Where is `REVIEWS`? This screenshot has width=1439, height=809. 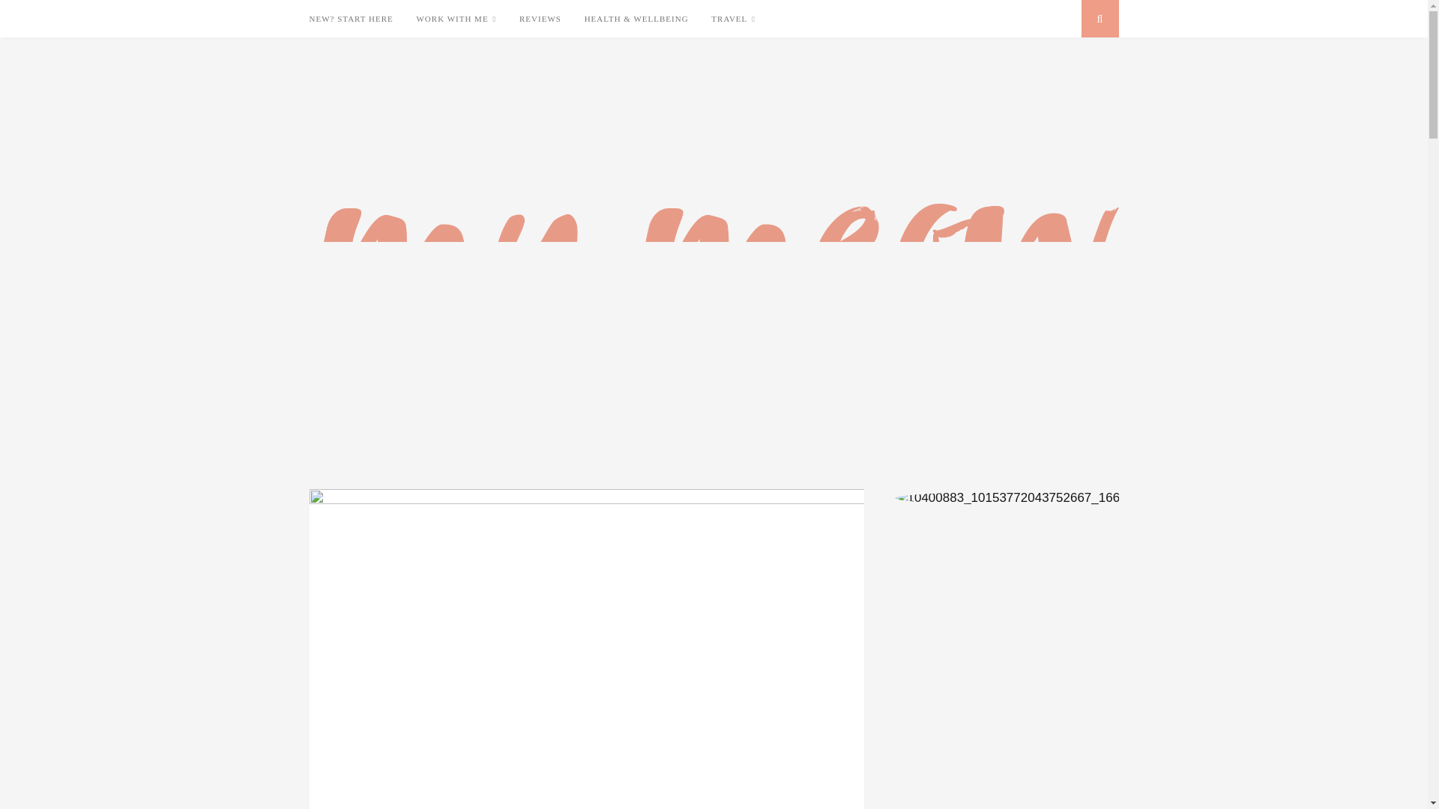
REVIEWS is located at coordinates (540, 18).